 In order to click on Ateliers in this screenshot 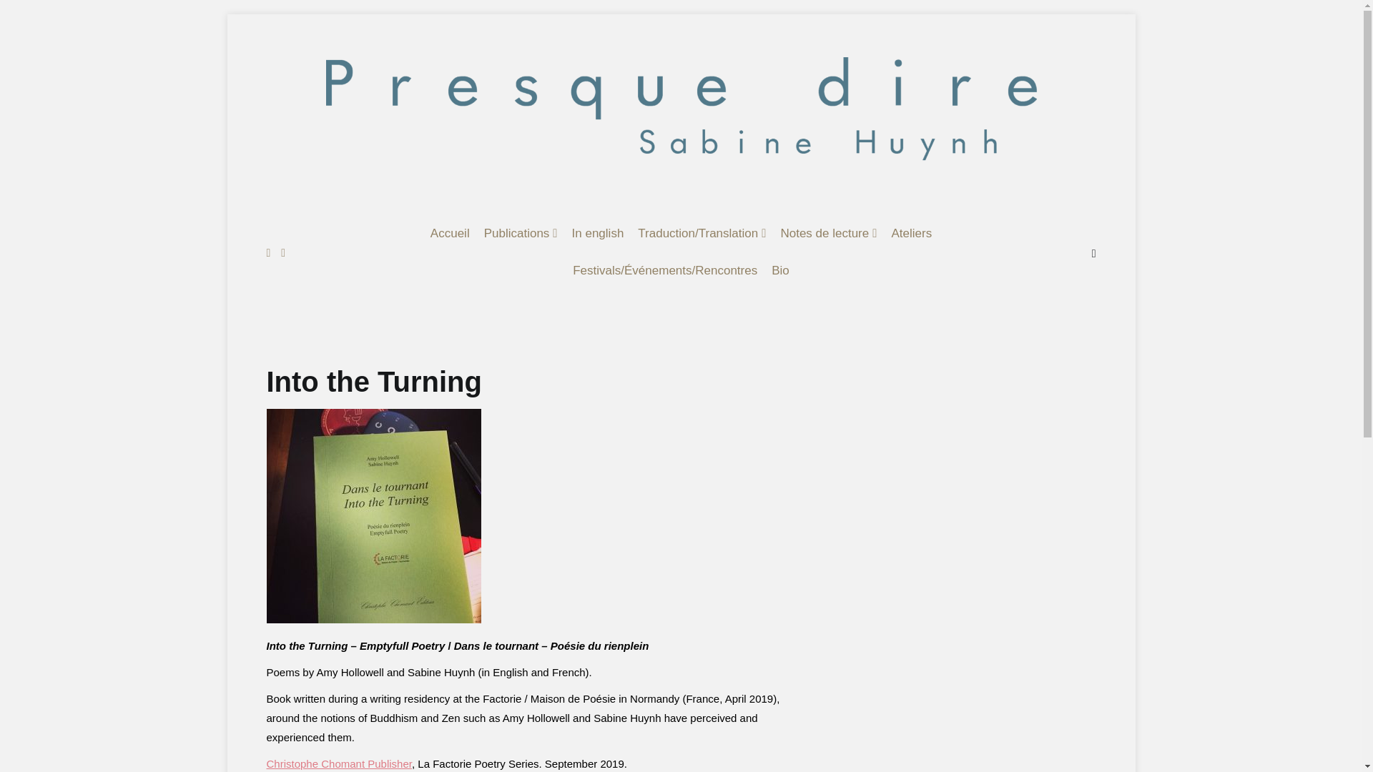, I will do `click(911, 234)`.